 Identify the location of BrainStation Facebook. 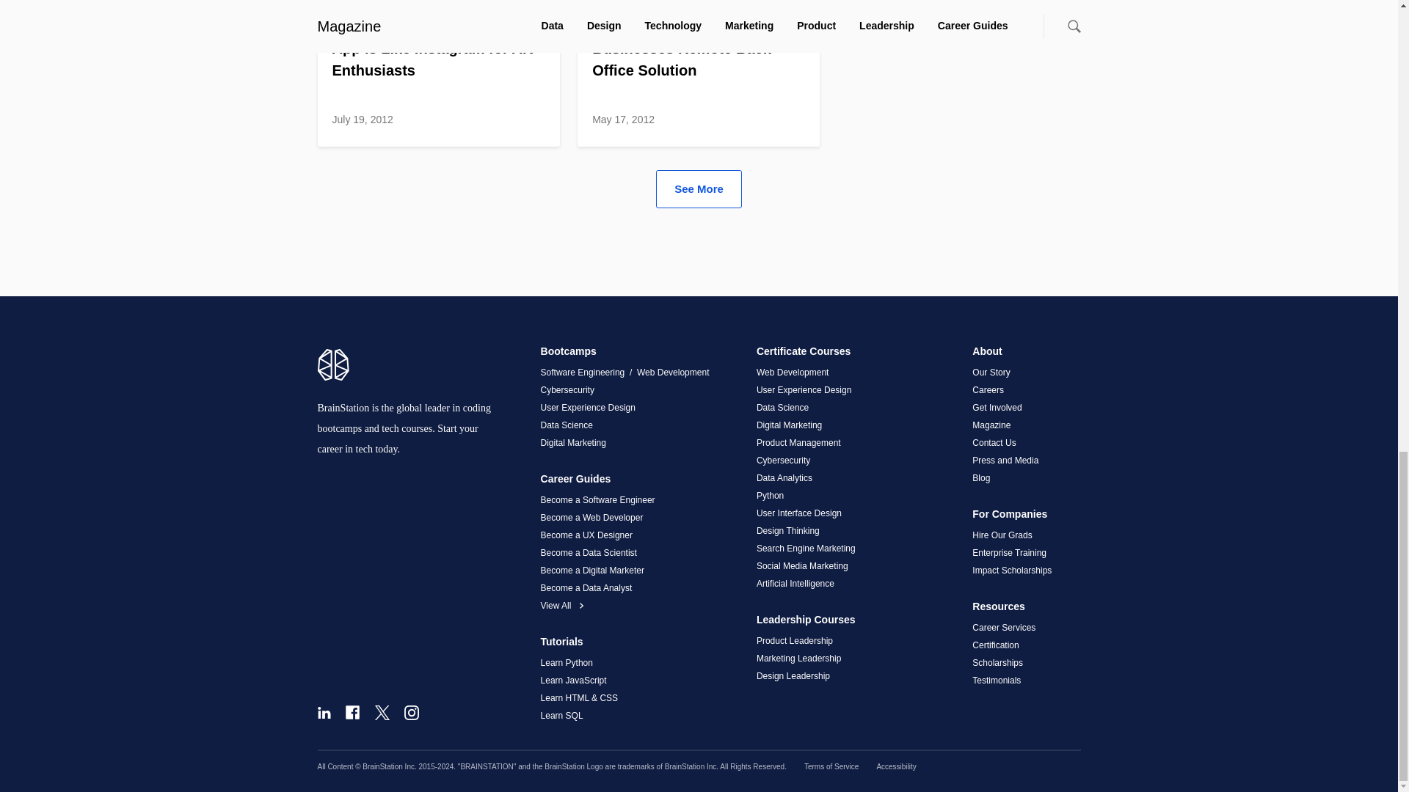
(352, 712).